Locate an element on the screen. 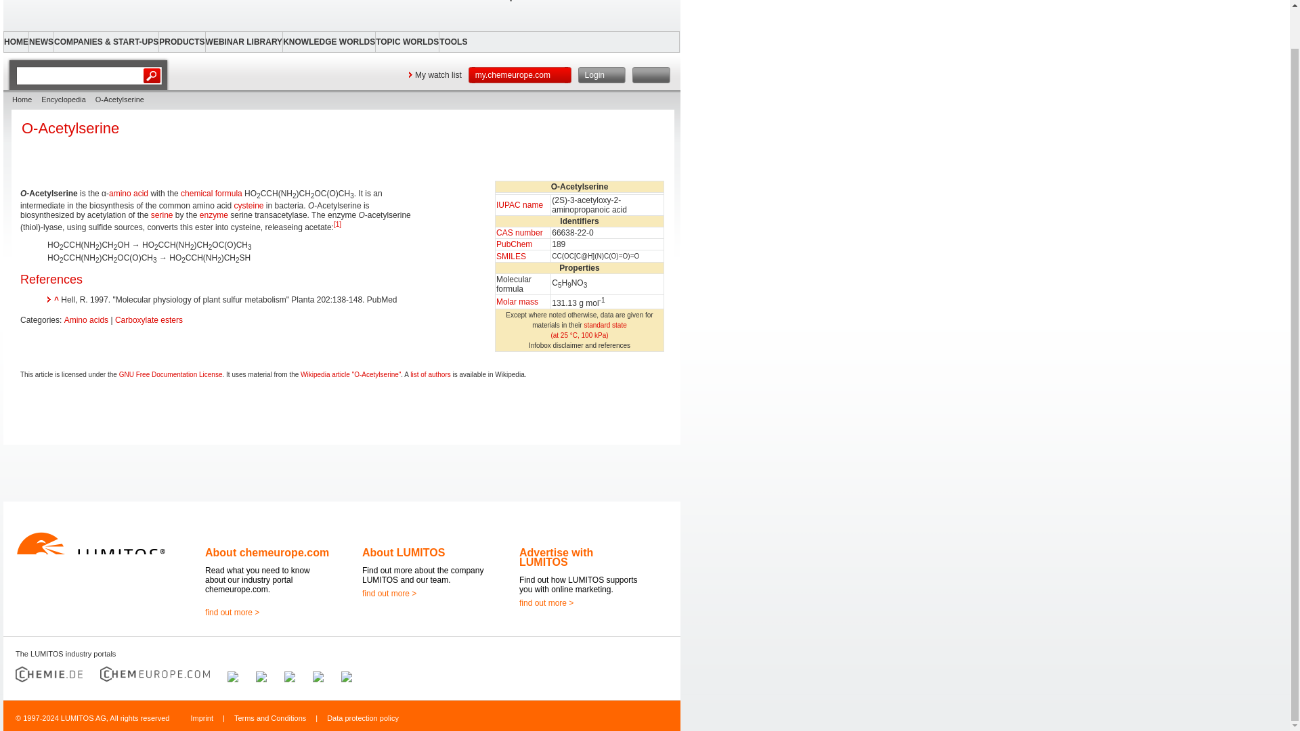  Amino acid is located at coordinates (129, 193).